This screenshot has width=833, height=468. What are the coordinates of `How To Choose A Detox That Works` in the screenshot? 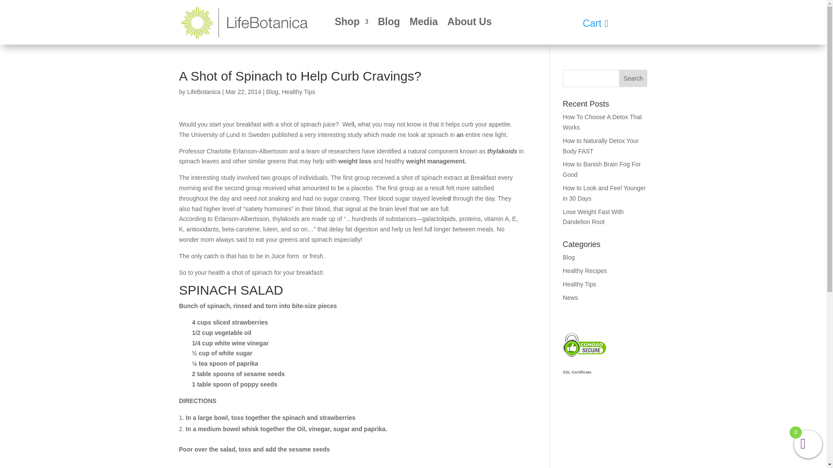 It's located at (602, 122).